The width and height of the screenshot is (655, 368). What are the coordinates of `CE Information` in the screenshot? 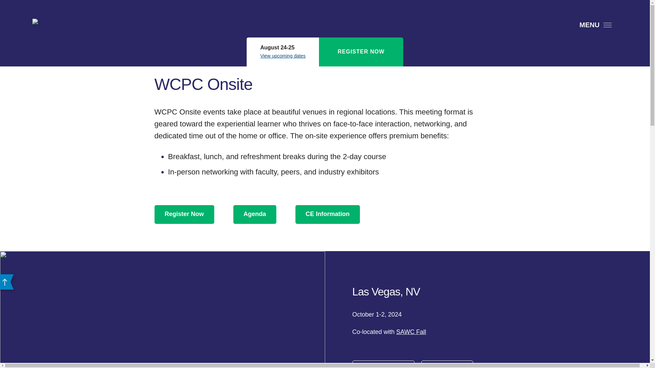 It's located at (327, 214).